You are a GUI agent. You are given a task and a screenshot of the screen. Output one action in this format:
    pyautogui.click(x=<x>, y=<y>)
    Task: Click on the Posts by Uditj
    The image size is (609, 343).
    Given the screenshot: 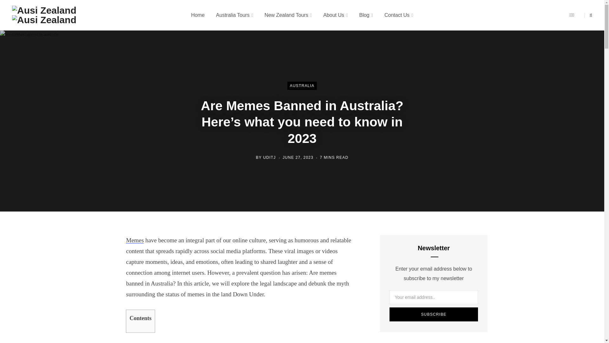 What is the action you would take?
    pyautogui.click(x=269, y=158)
    